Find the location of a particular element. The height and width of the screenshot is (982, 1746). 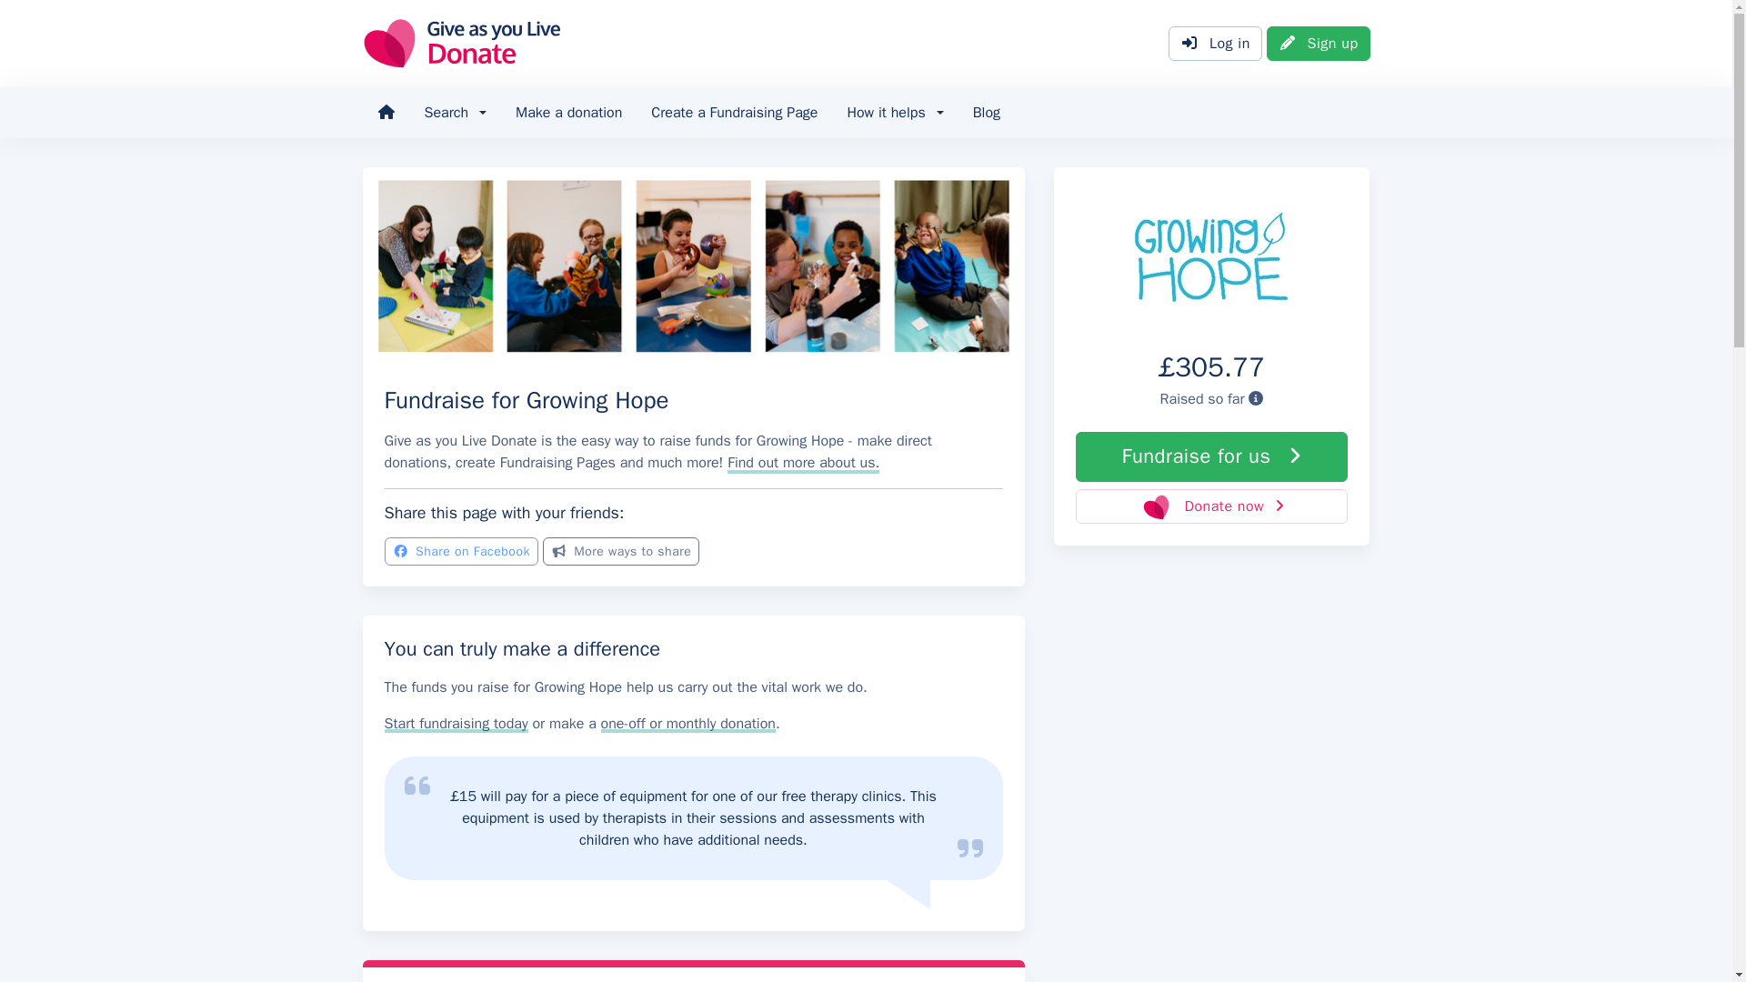

How it helps is located at coordinates (895, 113).